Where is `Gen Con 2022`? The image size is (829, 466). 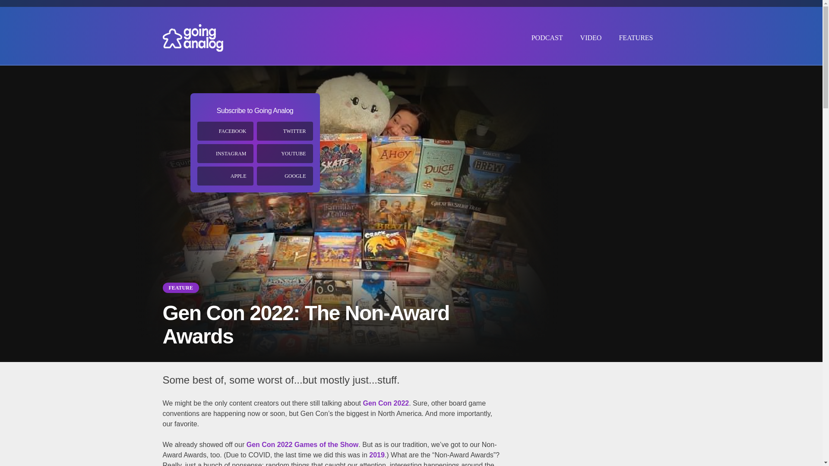
Gen Con 2022 is located at coordinates (386, 403).